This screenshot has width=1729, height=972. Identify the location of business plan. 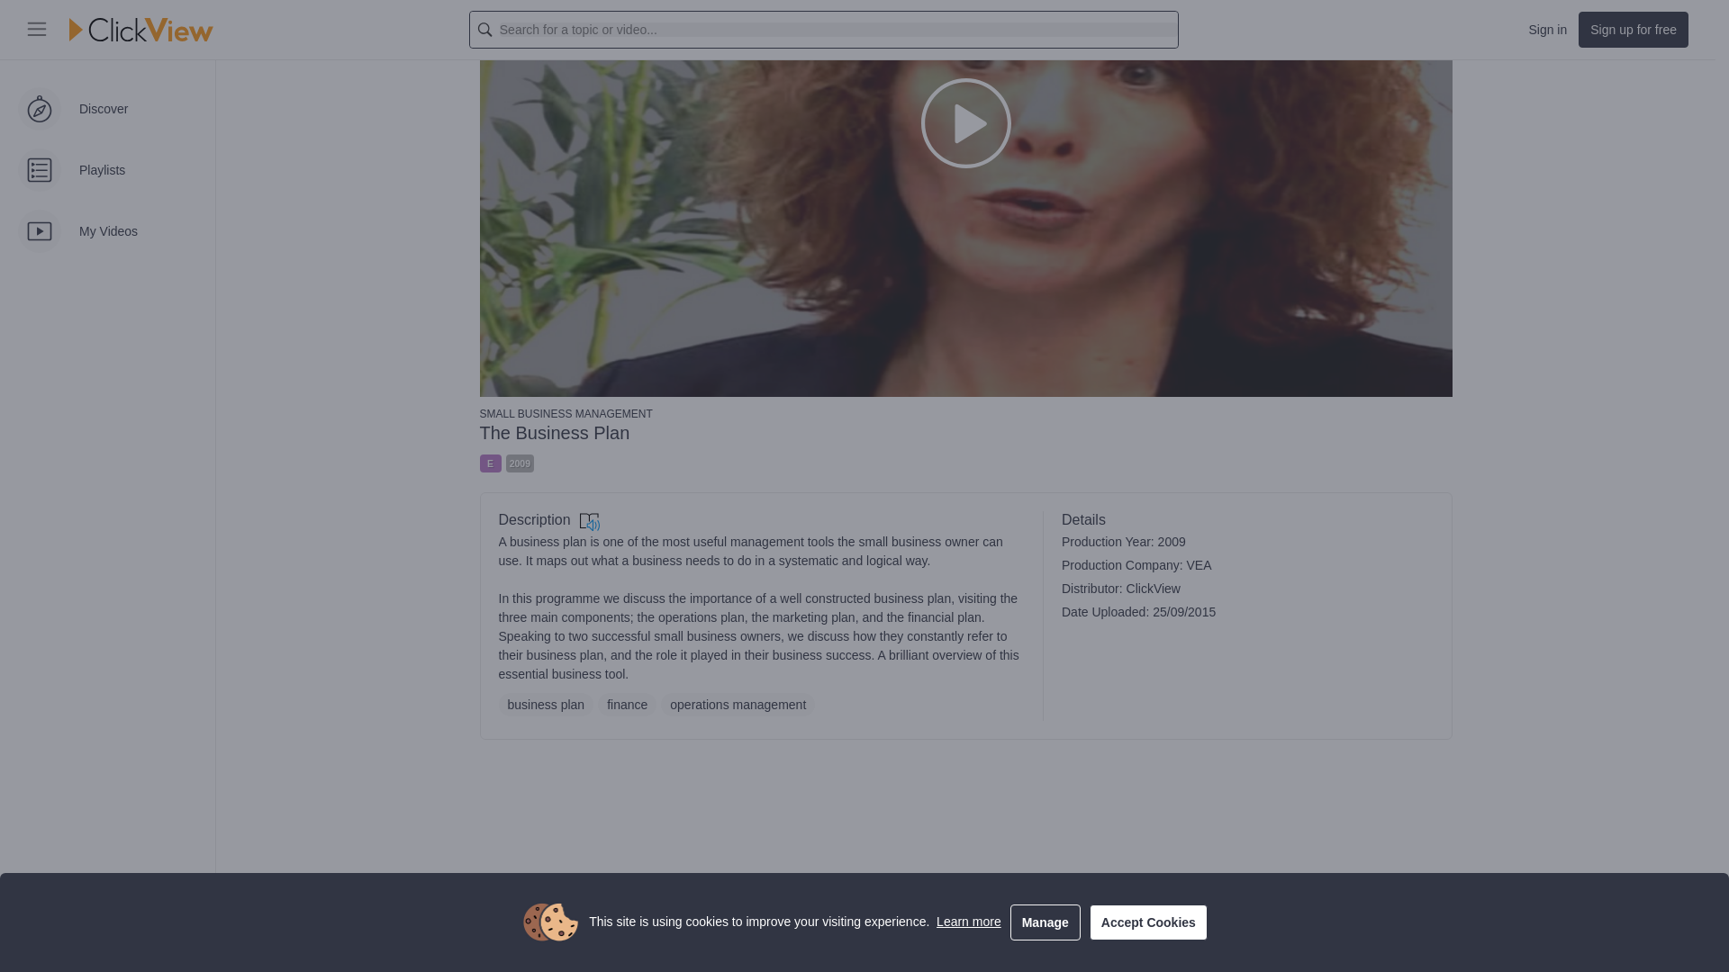
(547, 704).